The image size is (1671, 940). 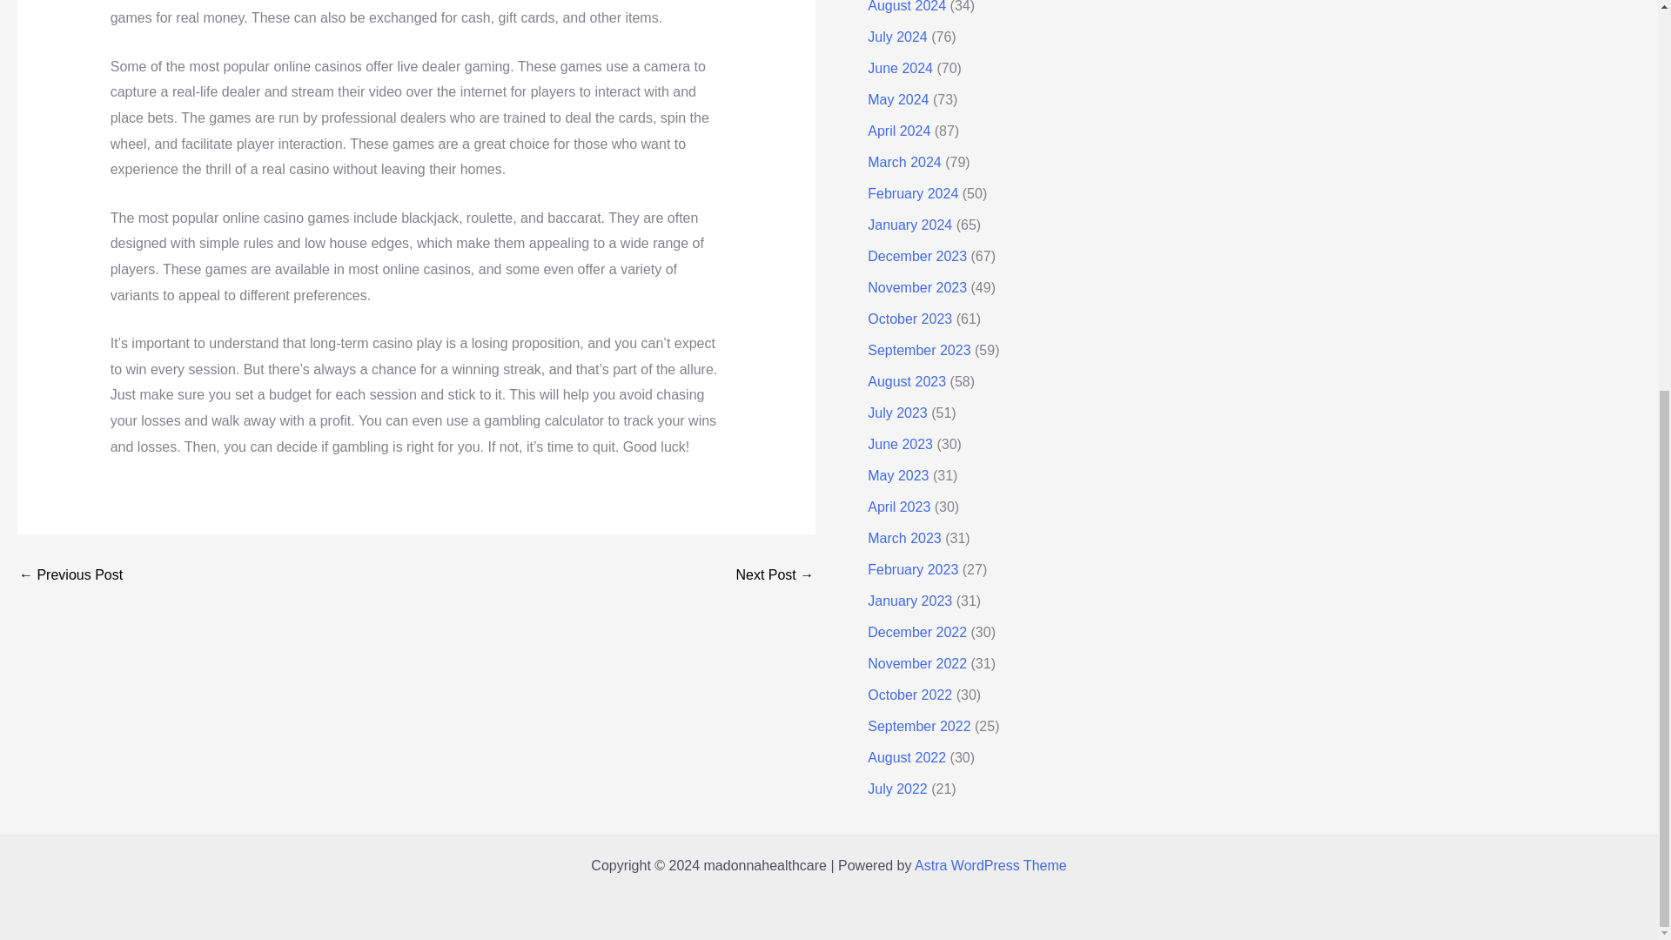 What do you see at coordinates (898, 475) in the screenshot?
I see `May 2023` at bounding box center [898, 475].